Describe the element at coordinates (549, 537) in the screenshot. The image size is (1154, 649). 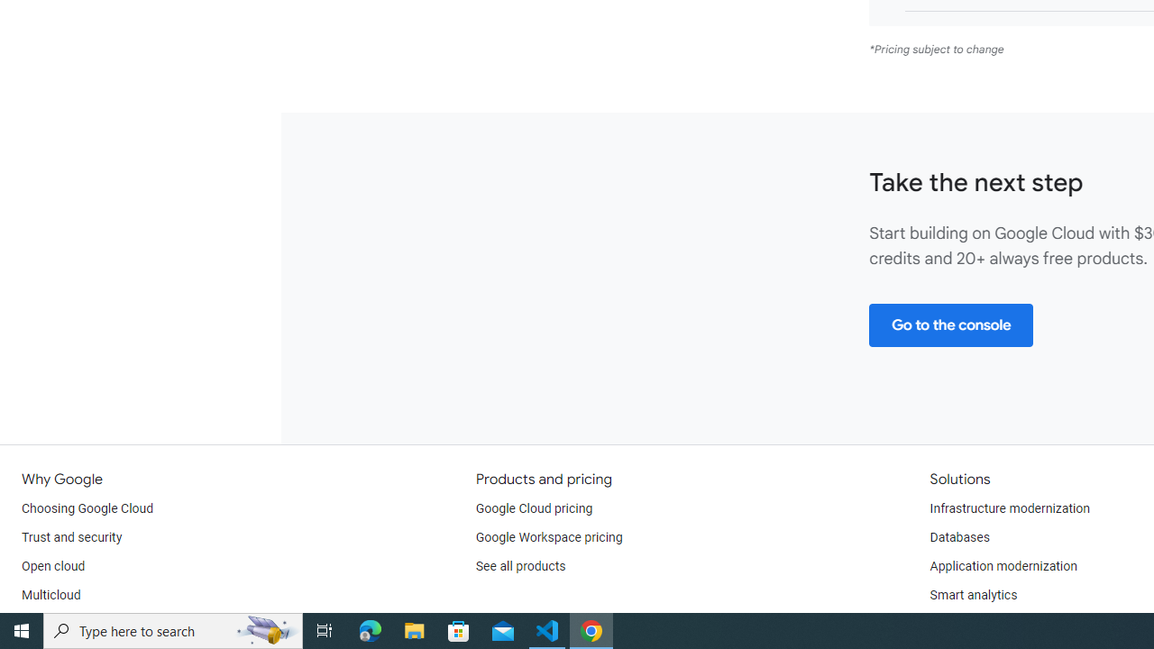
I see `Google Workspace pricing` at that location.